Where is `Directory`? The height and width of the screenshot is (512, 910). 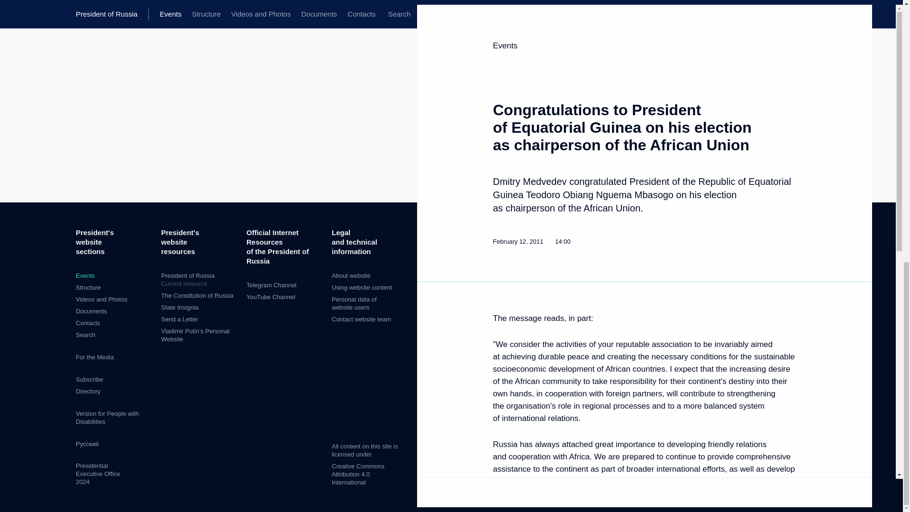
Directory is located at coordinates (88, 391).